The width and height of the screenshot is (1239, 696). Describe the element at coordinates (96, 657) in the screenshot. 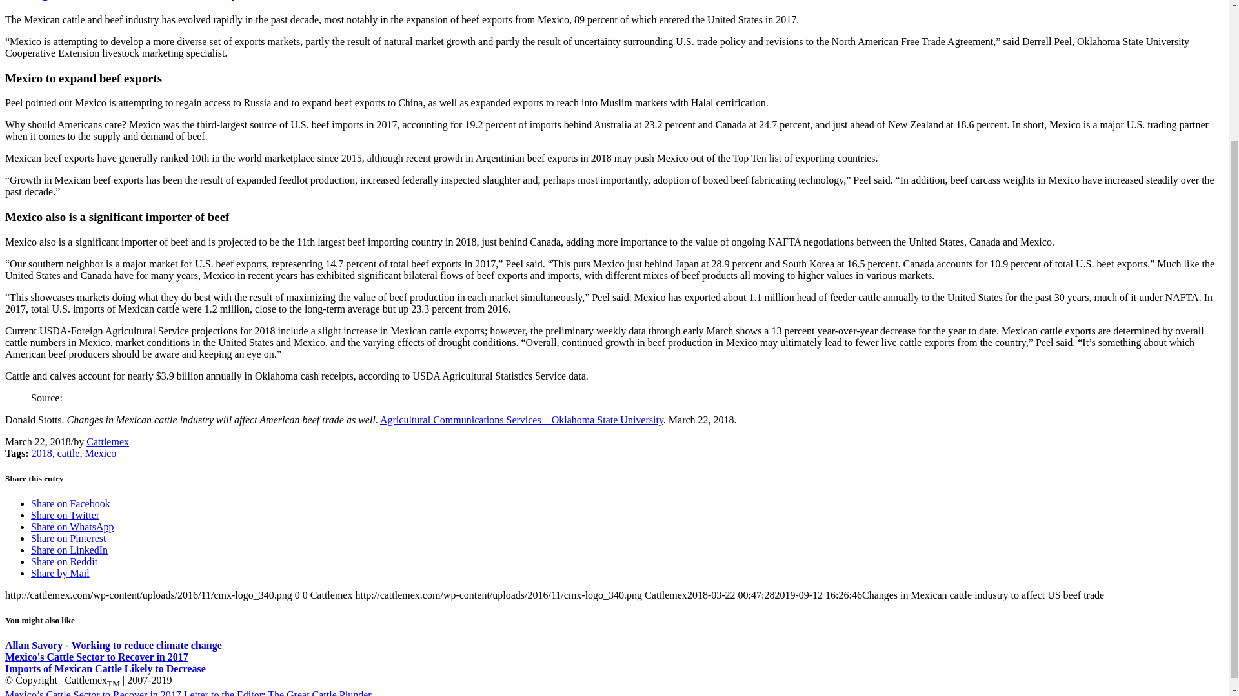

I see `Mexico's Cattle Sector to Recover in 2017` at that location.